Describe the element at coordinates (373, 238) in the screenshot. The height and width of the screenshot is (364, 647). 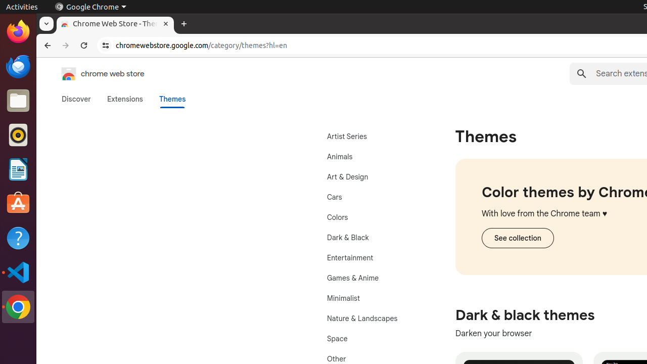
I see `Dark & Black` at that location.